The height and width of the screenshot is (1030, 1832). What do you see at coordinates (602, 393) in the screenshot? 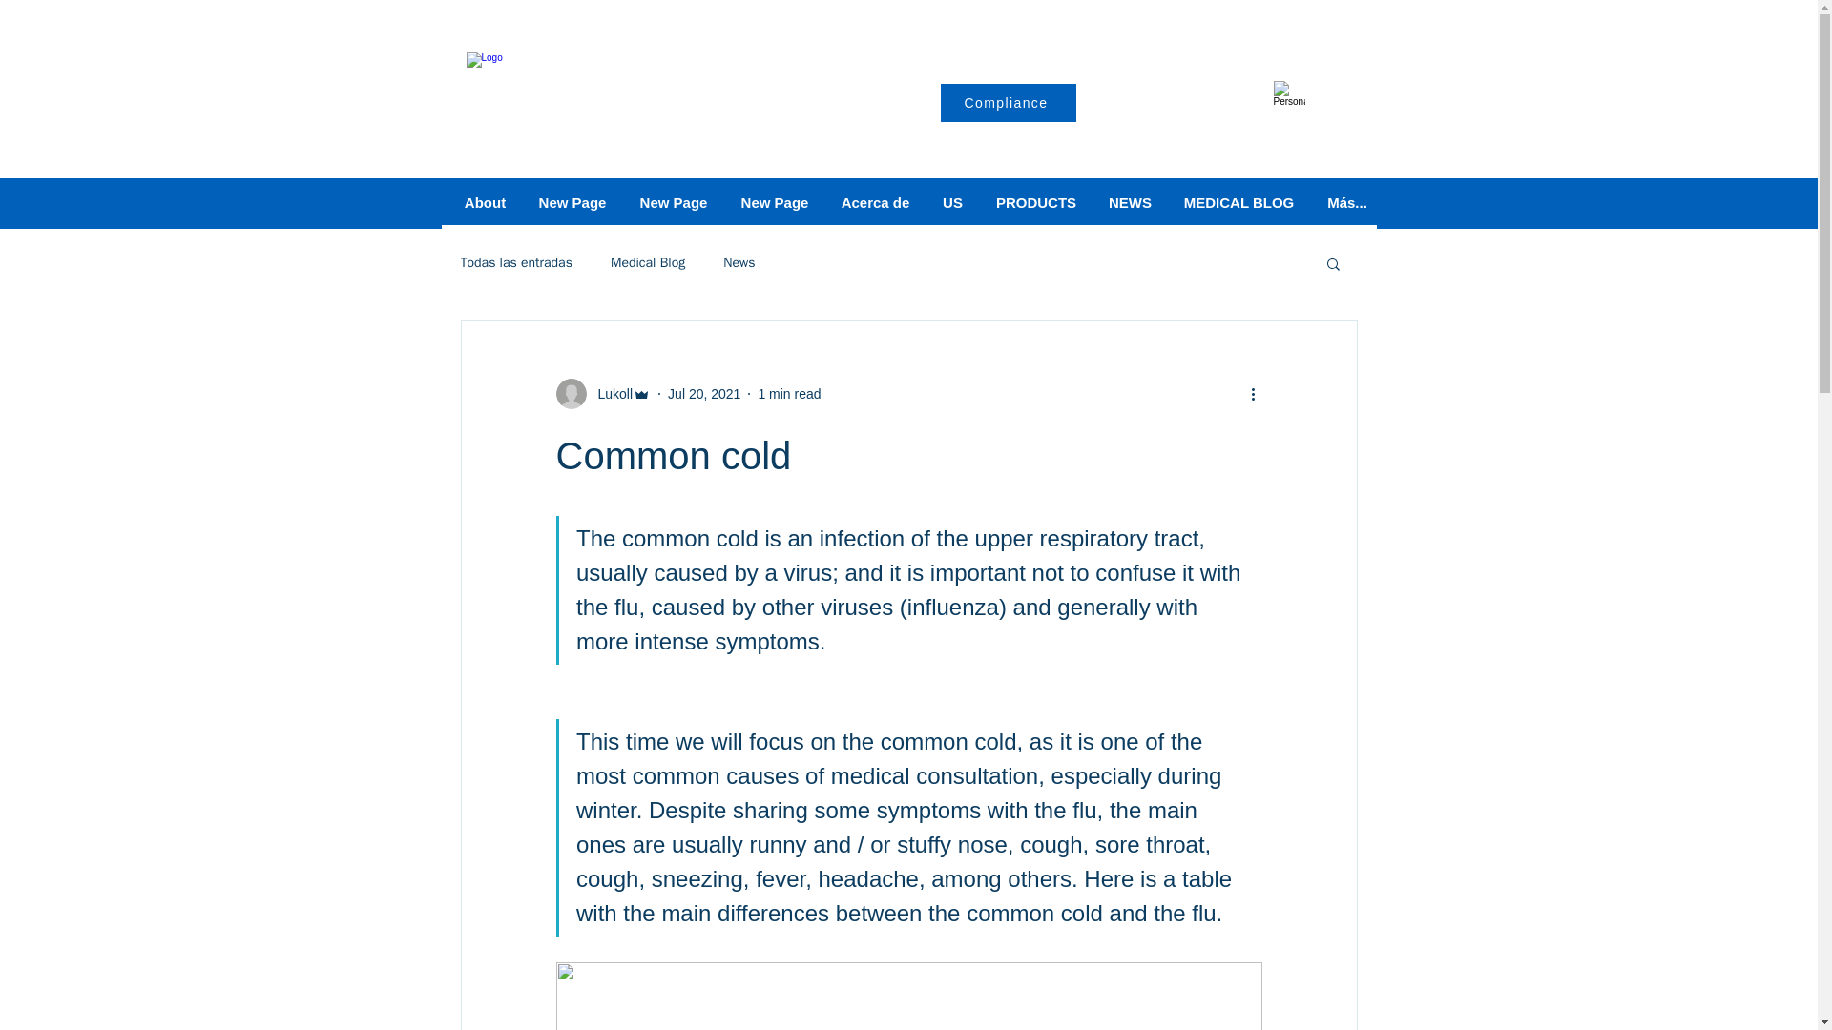
I see `Lukoll` at bounding box center [602, 393].